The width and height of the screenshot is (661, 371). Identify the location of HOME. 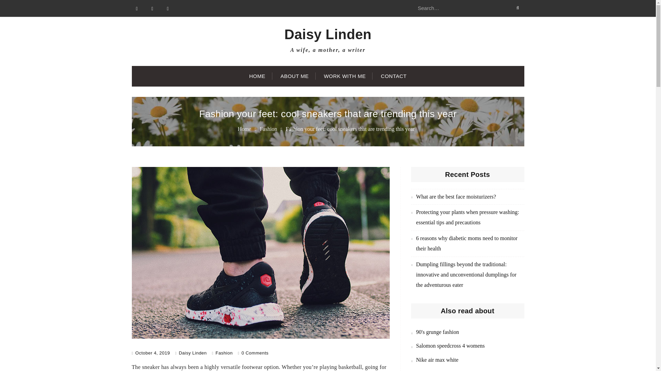
(258, 76).